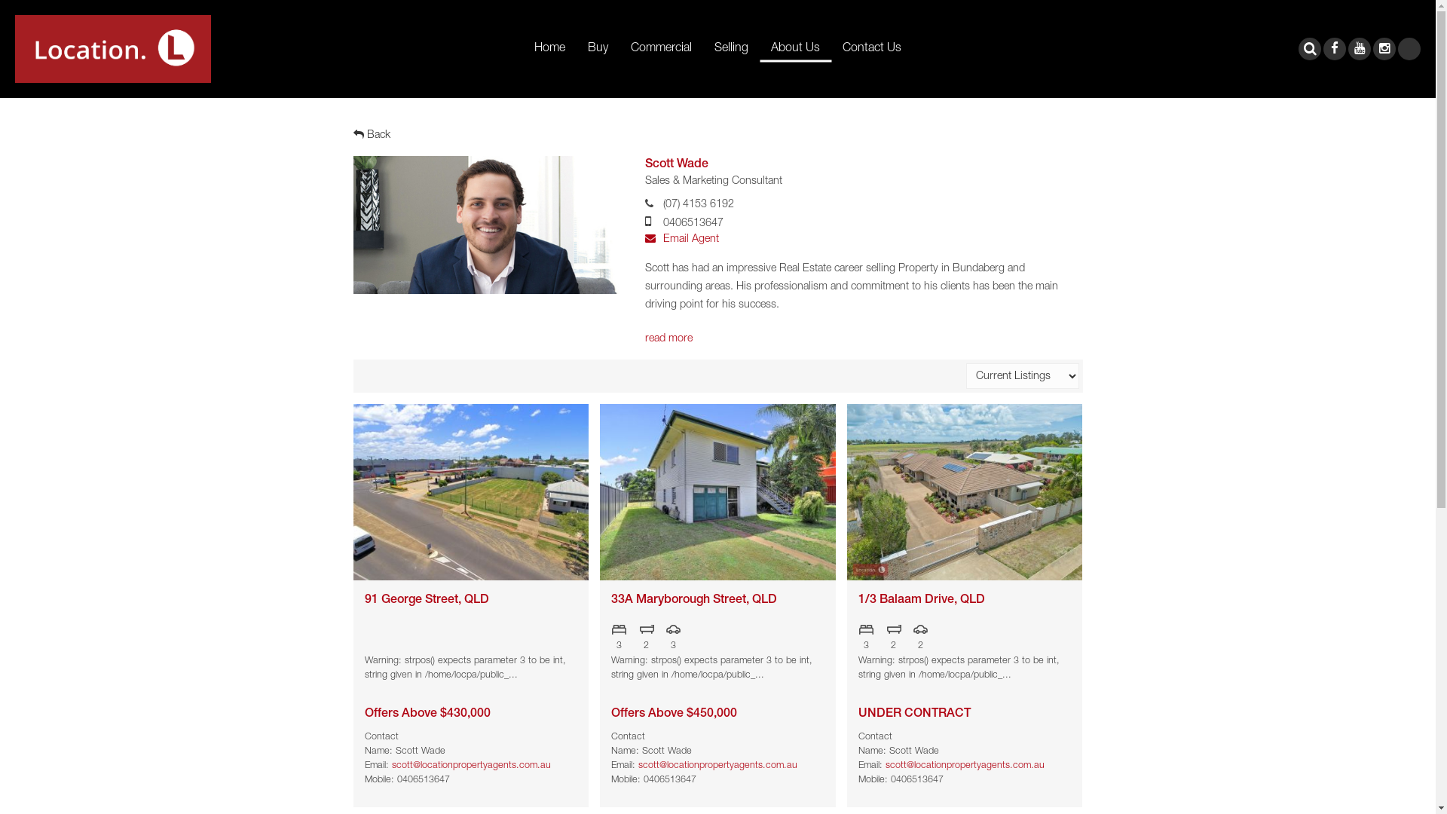 Image resolution: width=1447 pixels, height=814 pixels. What do you see at coordinates (669, 339) in the screenshot?
I see `read more` at bounding box center [669, 339].